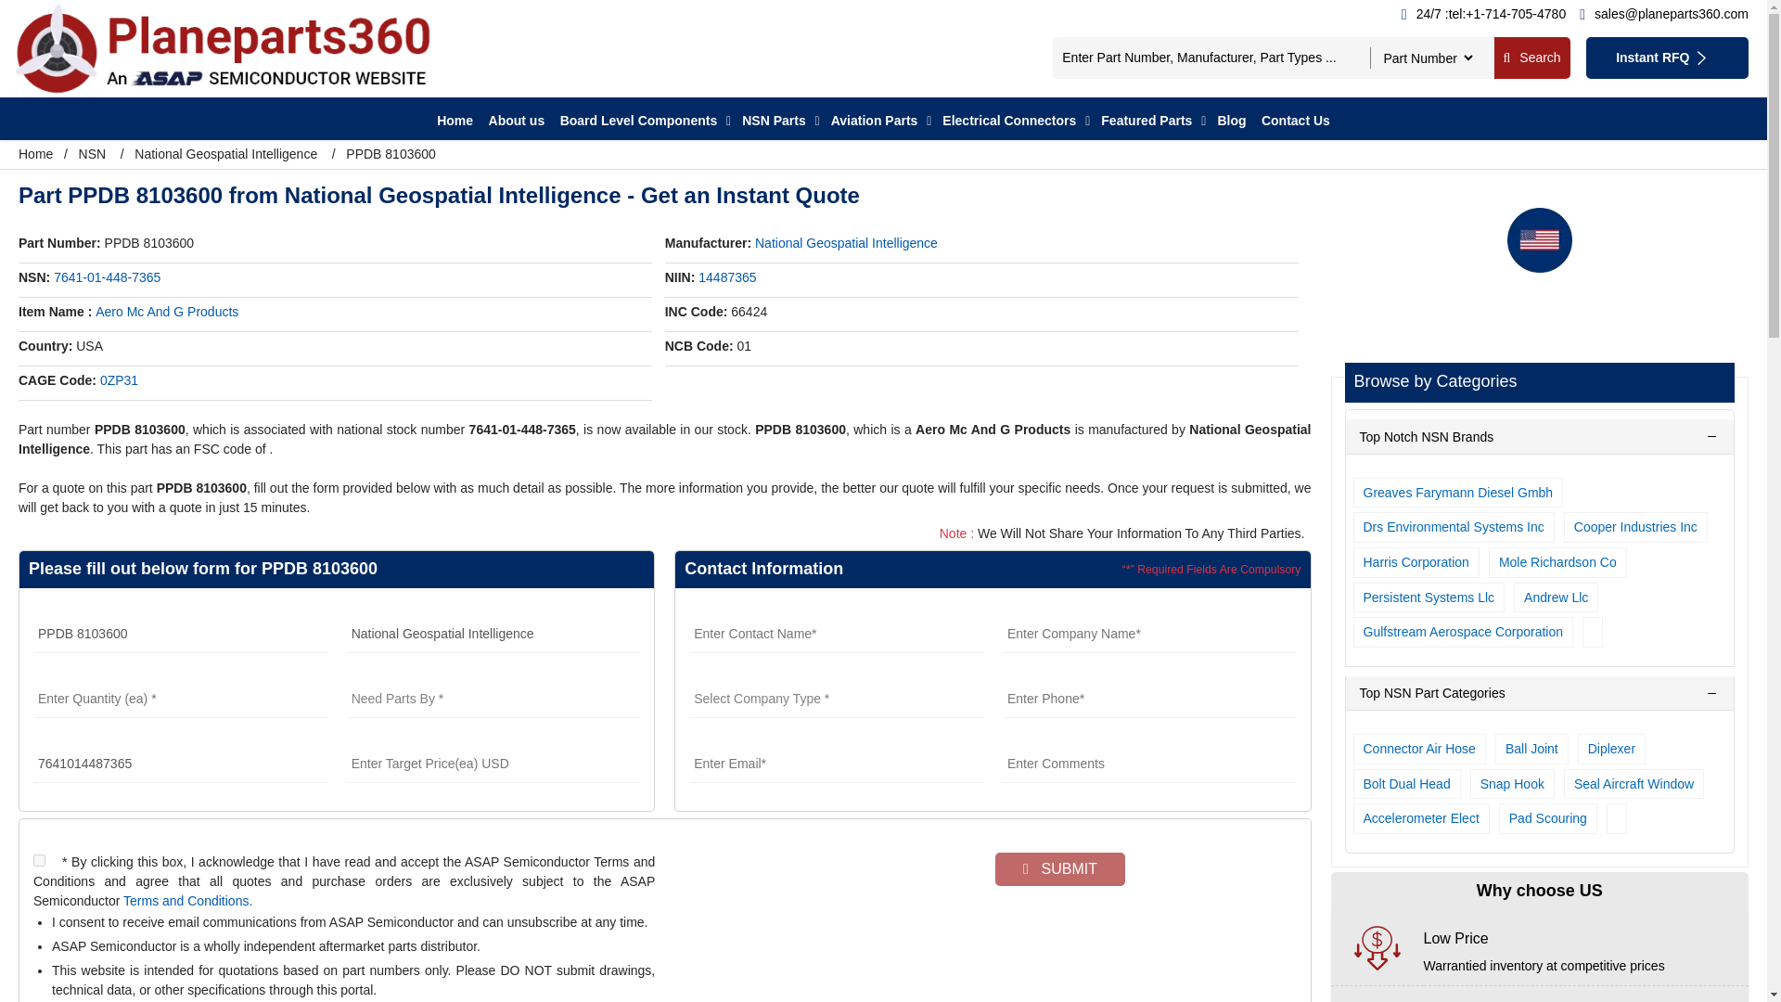 The height and width of the screenshot is (1002, 1781). Describe the element at coordinates (455, 121) in the screenshot. I see `Home` at that location.